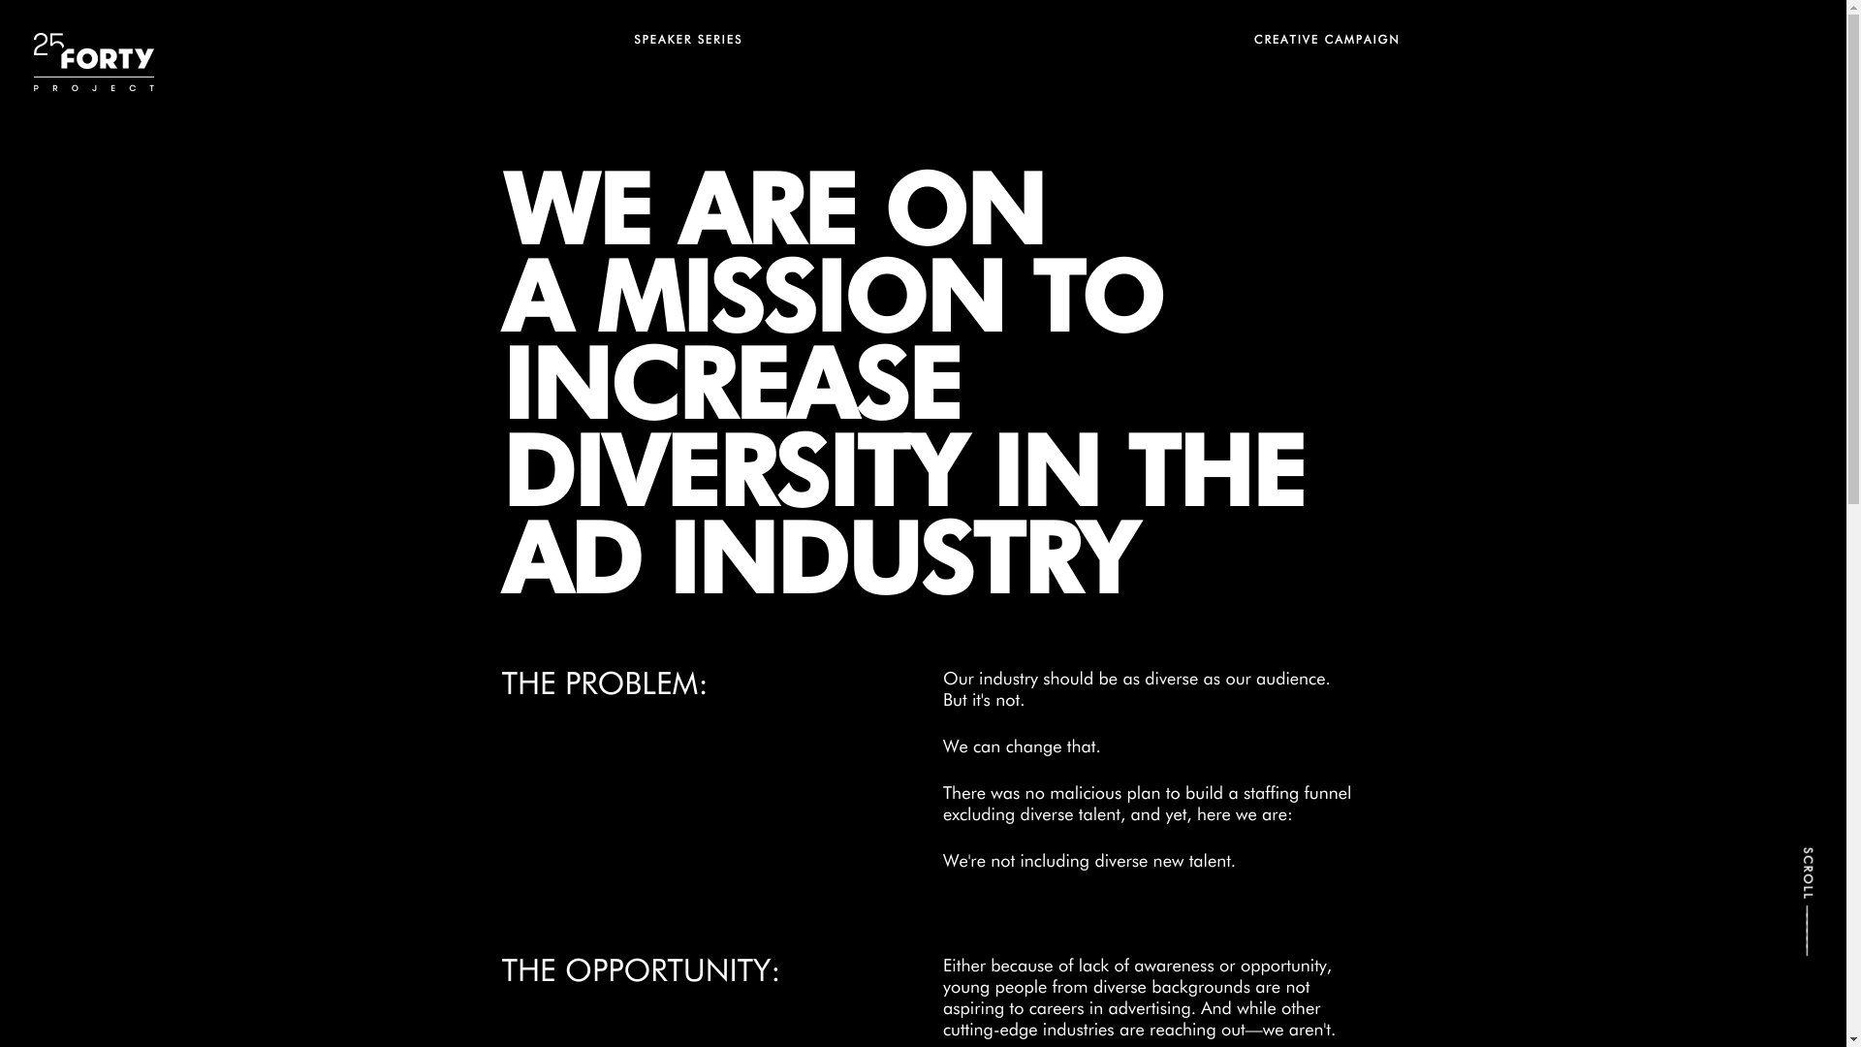 Image resolution: width=1861 pixels, height=1047 pixels. What do you see at coordinates (1549, 47) in the screenshot?
I see `CREATIVE
CAMPAIGN` at bounding box center [1549, 47].